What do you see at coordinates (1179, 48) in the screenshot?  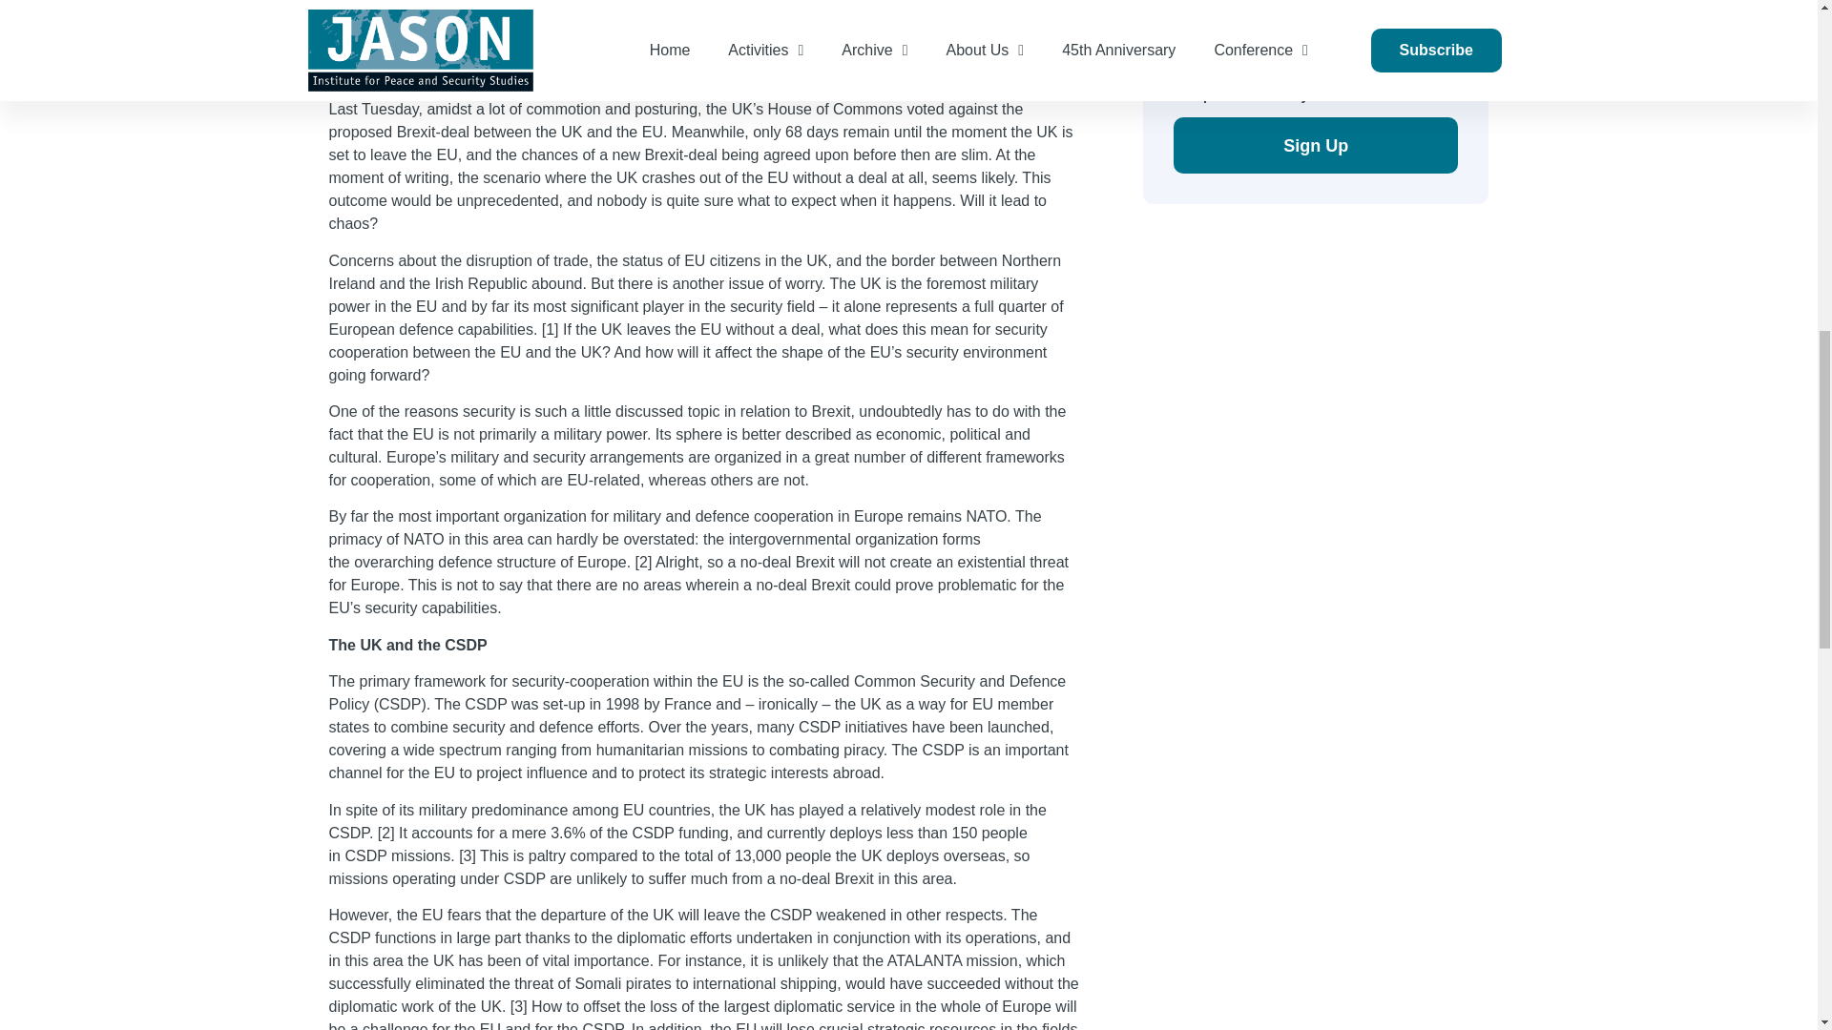 I see `on` at bounding box center [1179, 48].